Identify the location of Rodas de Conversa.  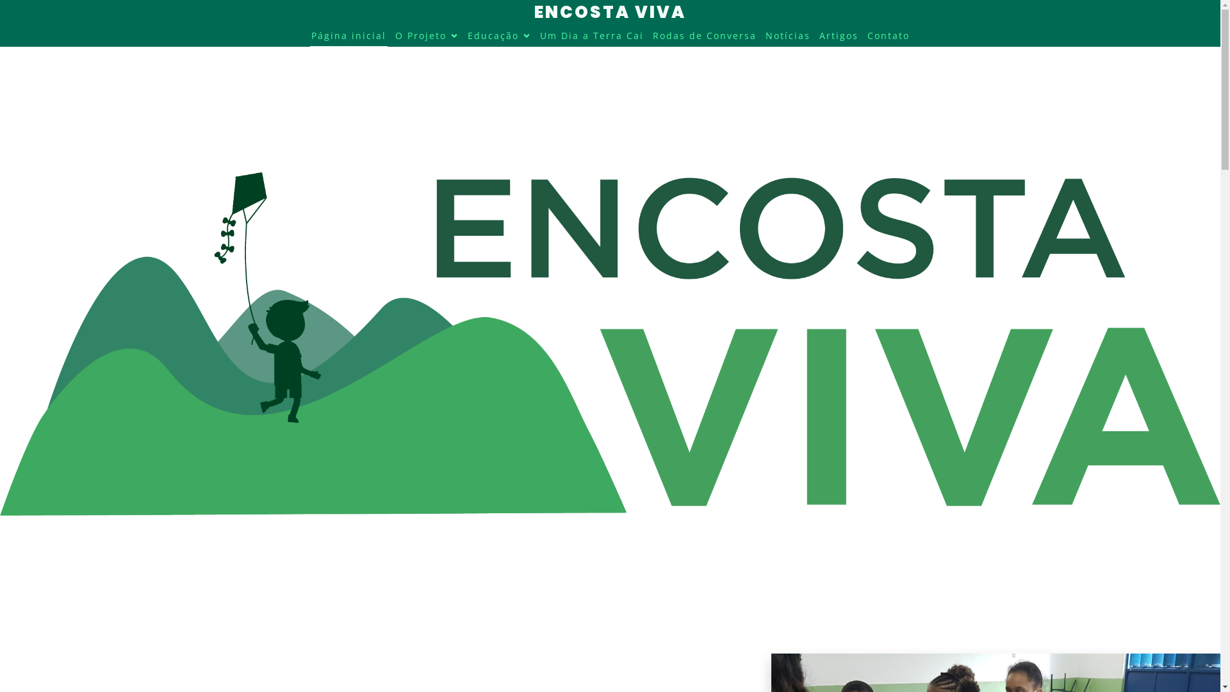
(704, 36).